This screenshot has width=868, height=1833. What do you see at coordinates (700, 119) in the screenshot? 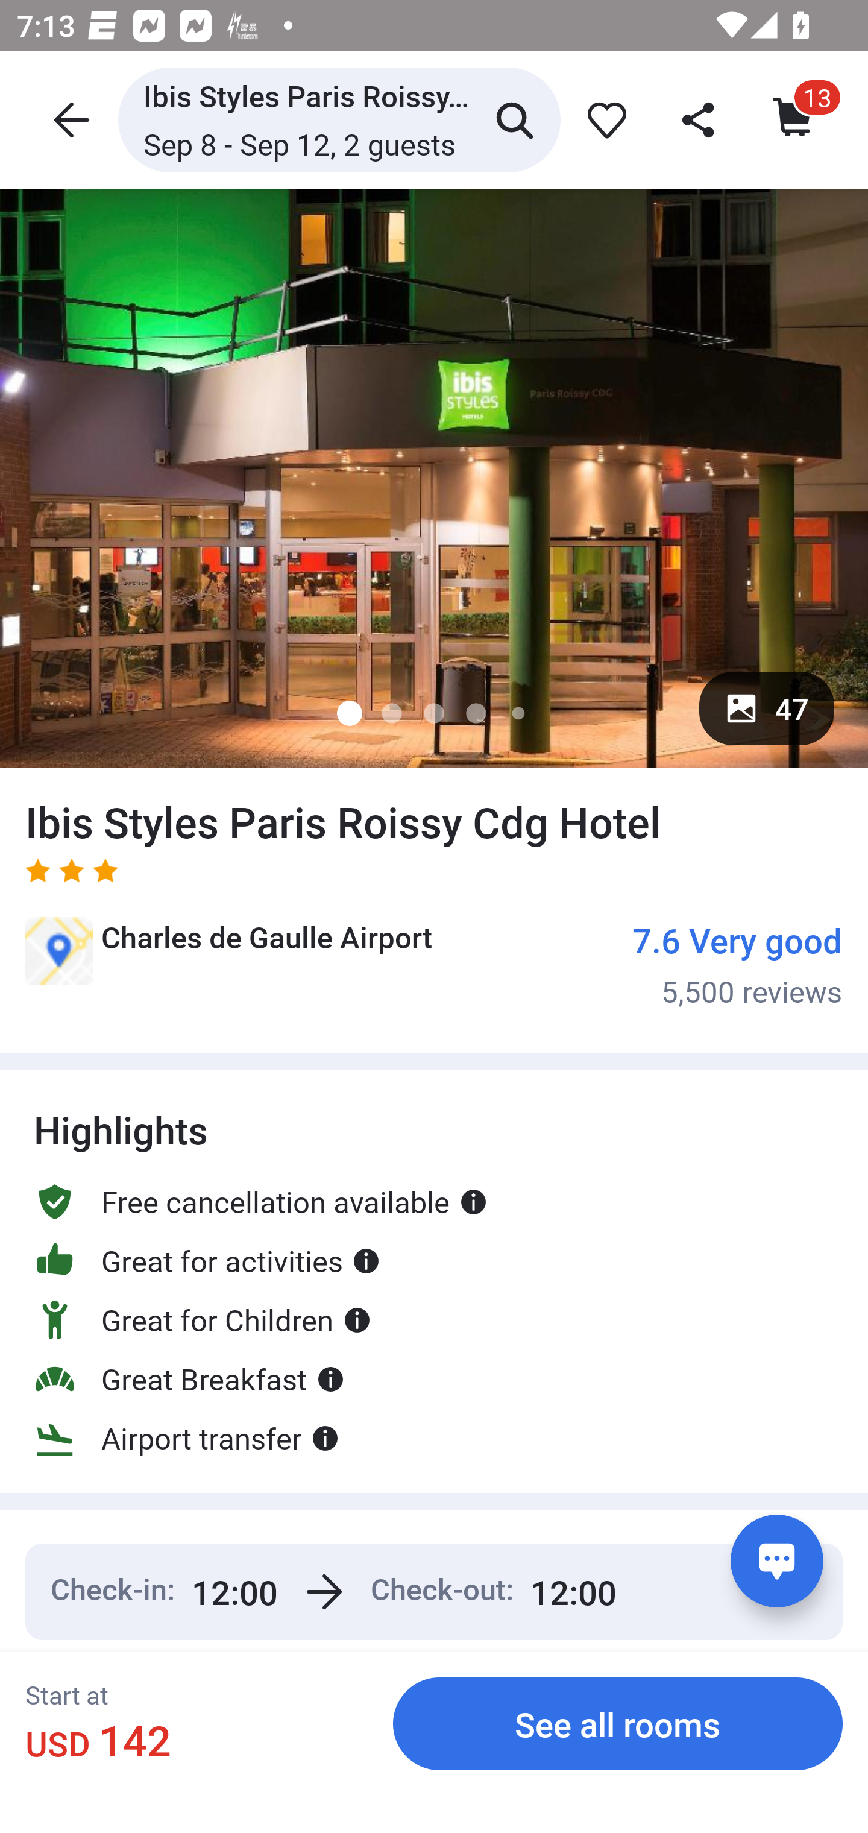
I see `share_header_icon` at bounding box center [700, 119].